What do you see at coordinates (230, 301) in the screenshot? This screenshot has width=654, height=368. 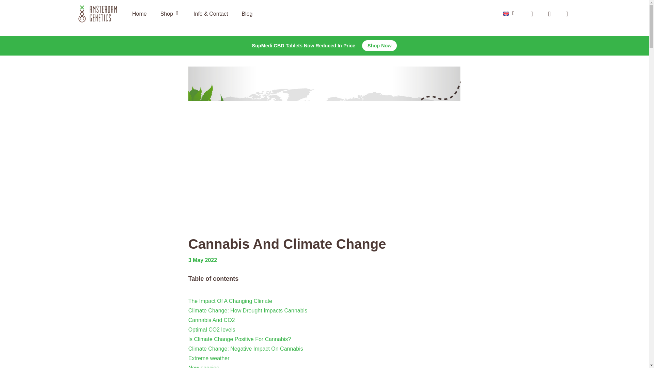 I see `The Impact Of A Changing Climate` at bounding box center [230, 301].